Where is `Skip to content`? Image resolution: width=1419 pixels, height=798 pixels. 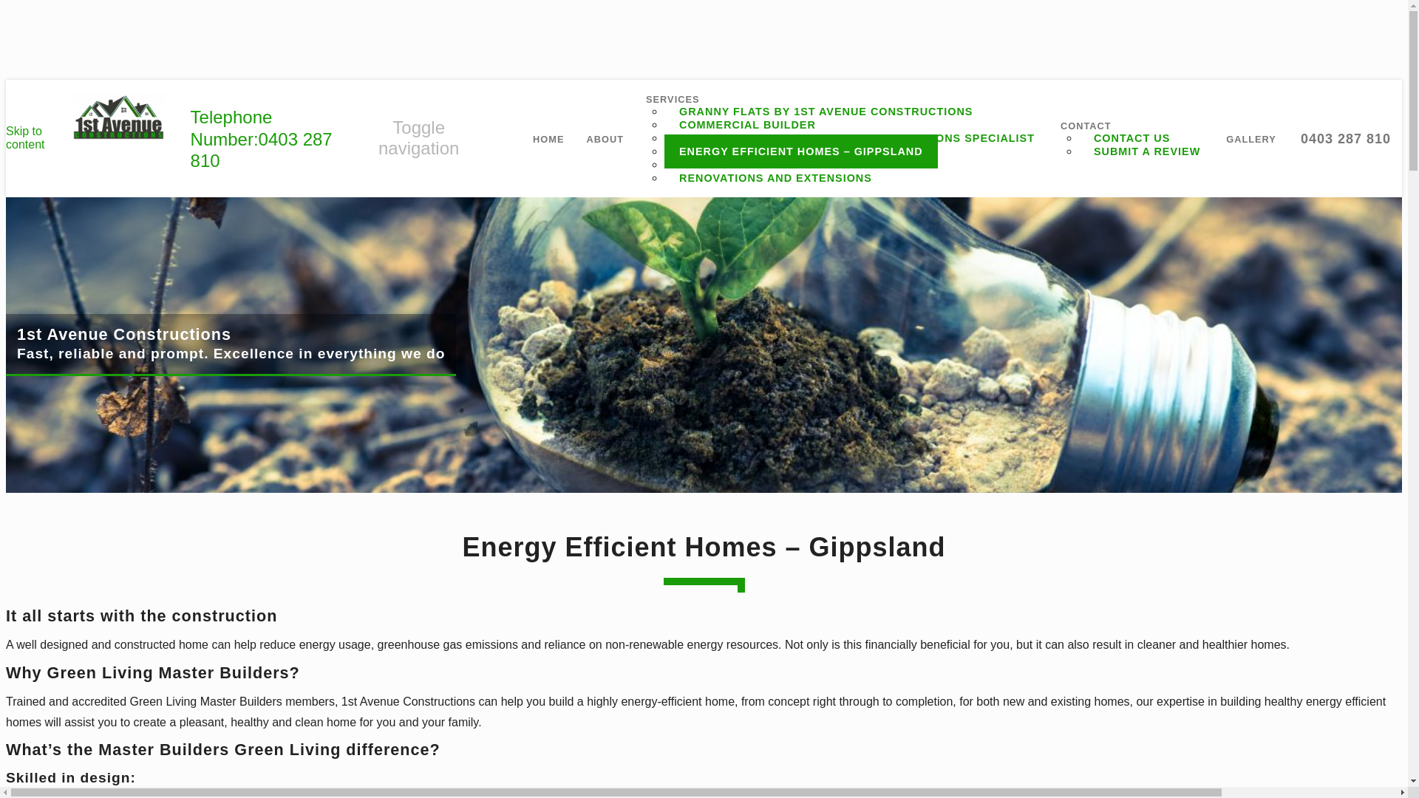 Skip to content is located at coordinates (24, 137).